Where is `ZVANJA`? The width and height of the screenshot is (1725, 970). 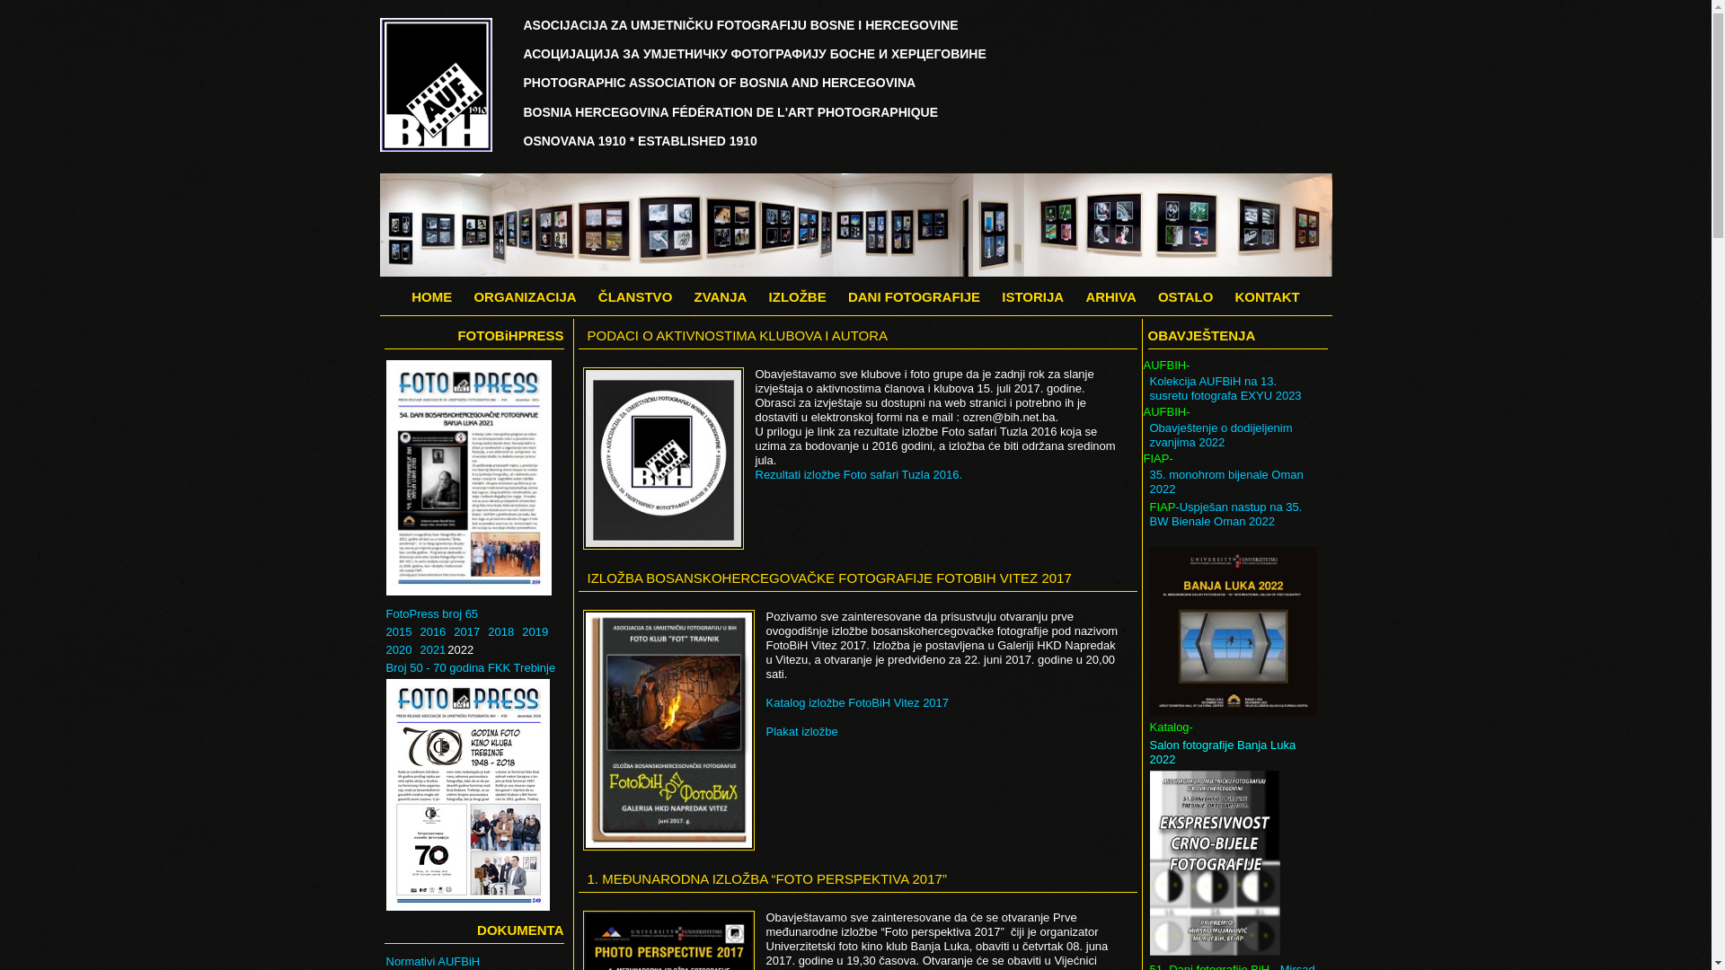 ZVANJA is located at coordinates (721, 296).